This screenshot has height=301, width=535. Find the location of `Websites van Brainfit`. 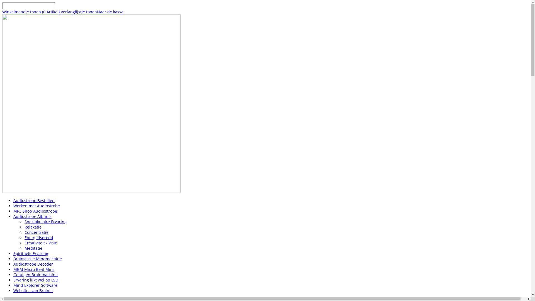

Websites van Brainfit is located at coordinates (33, 290).